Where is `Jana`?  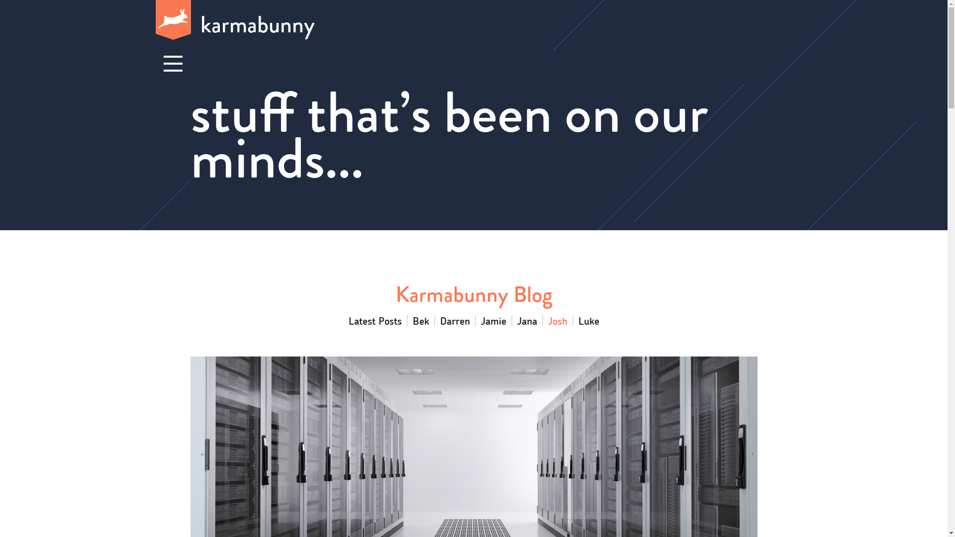 Jana is located at coordinates (527, 321).